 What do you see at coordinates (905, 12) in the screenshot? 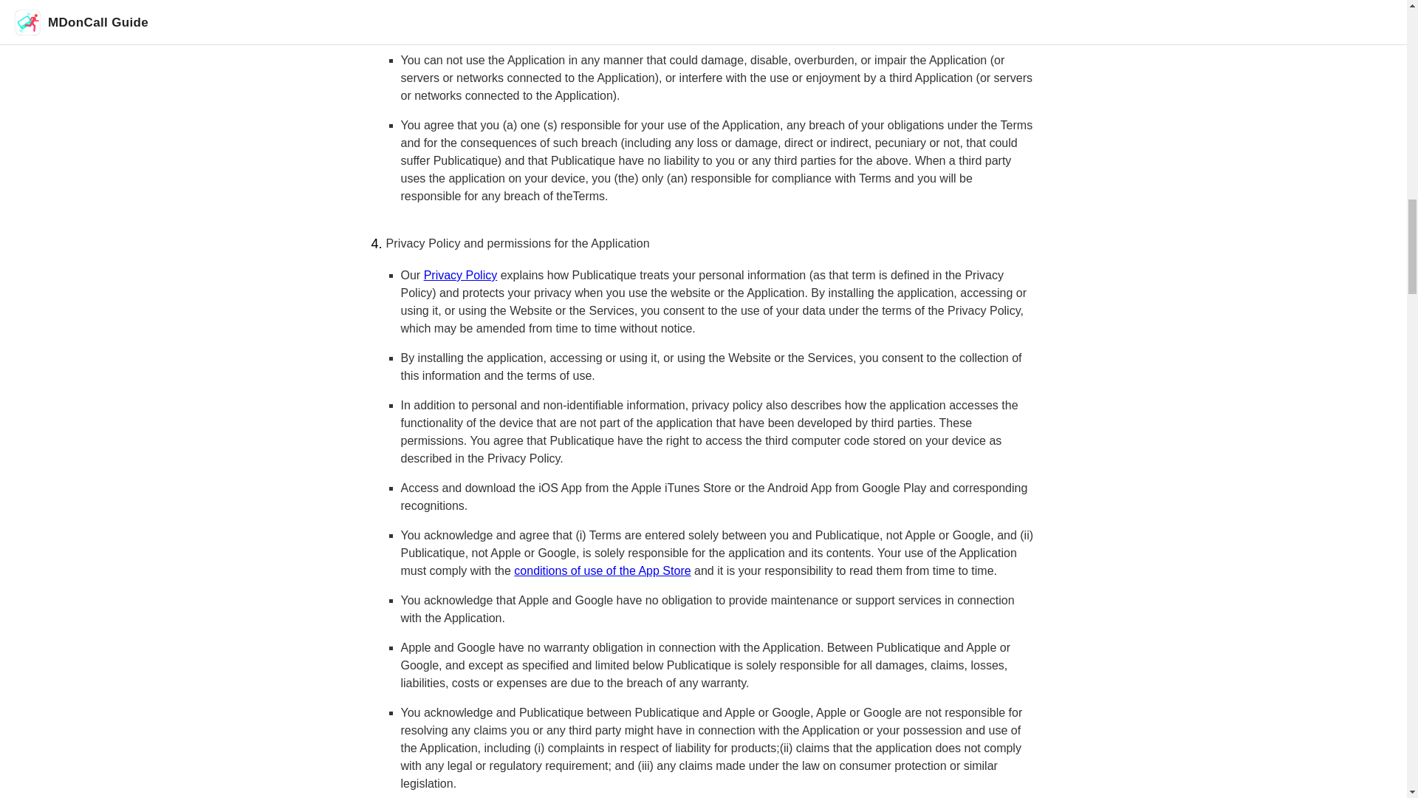
I see `Terms of use Google Play` at bounding box center [905, 12].